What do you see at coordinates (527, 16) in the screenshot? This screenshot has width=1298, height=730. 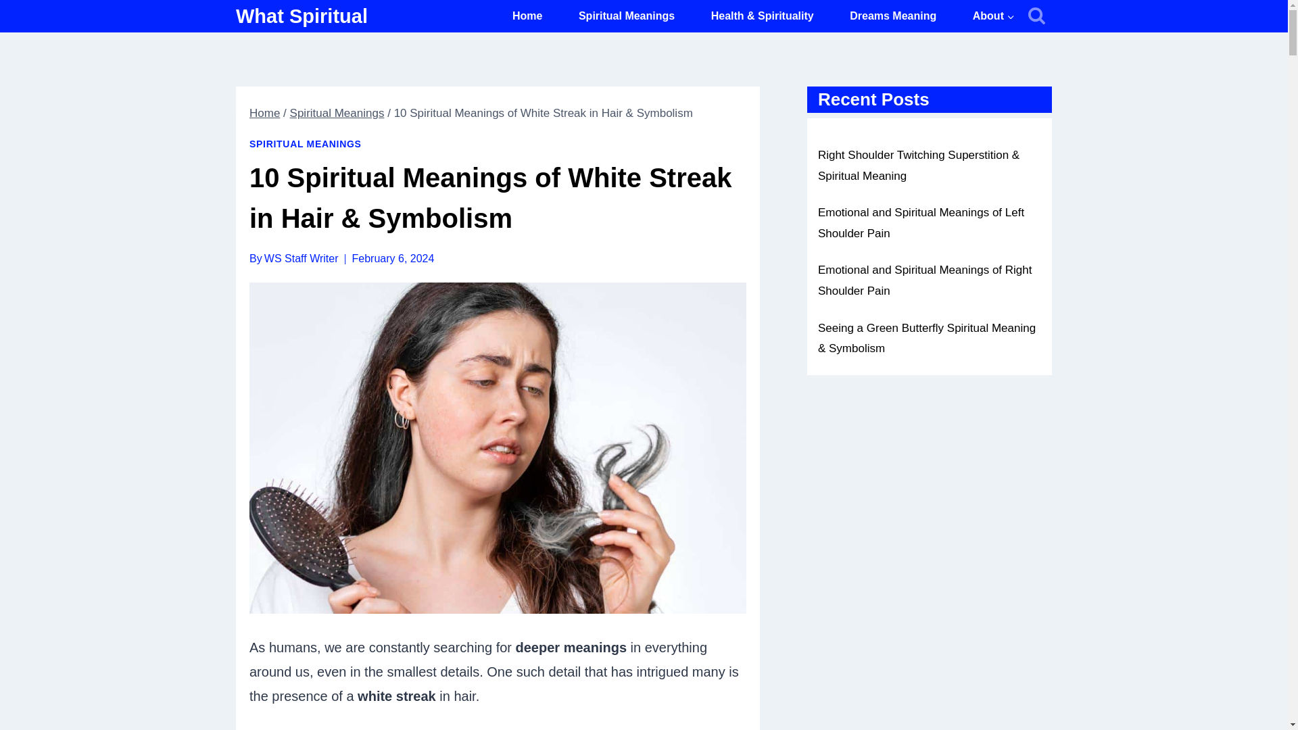 I see `Home` at bounding box center [527, 16].